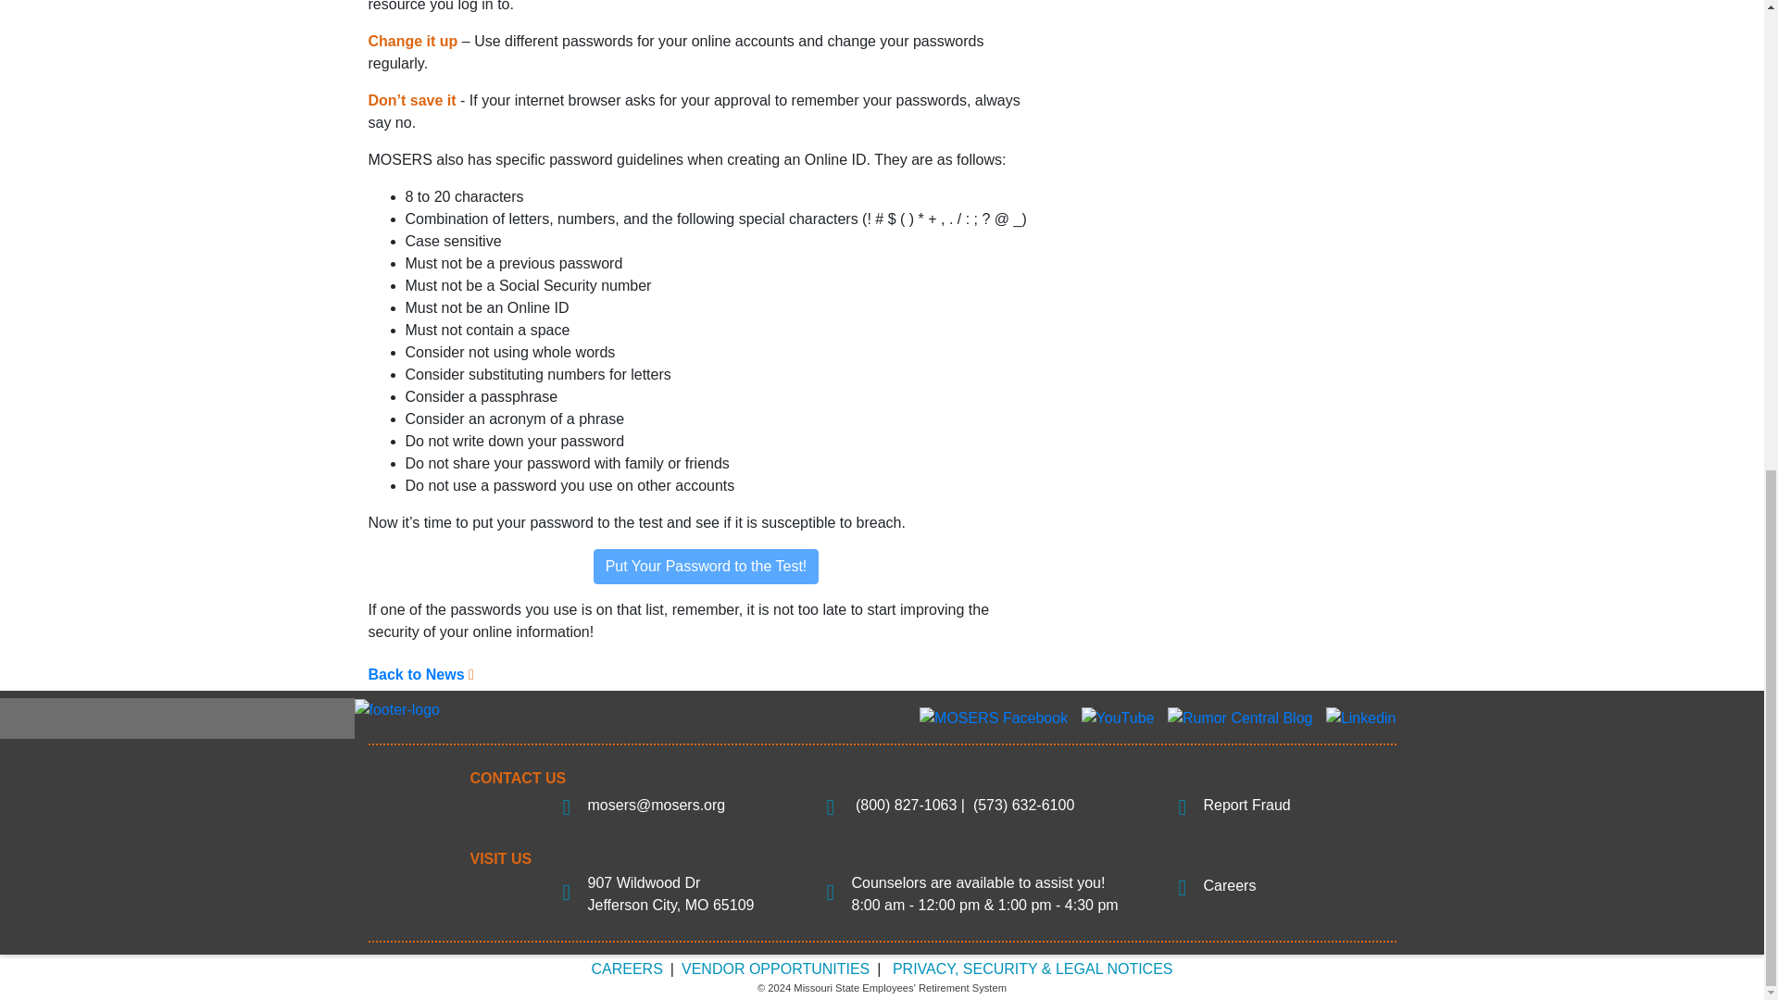 This screenshot has width=1778, height=1000. I want to click on MOSERS Facebook, so click(993, 719).